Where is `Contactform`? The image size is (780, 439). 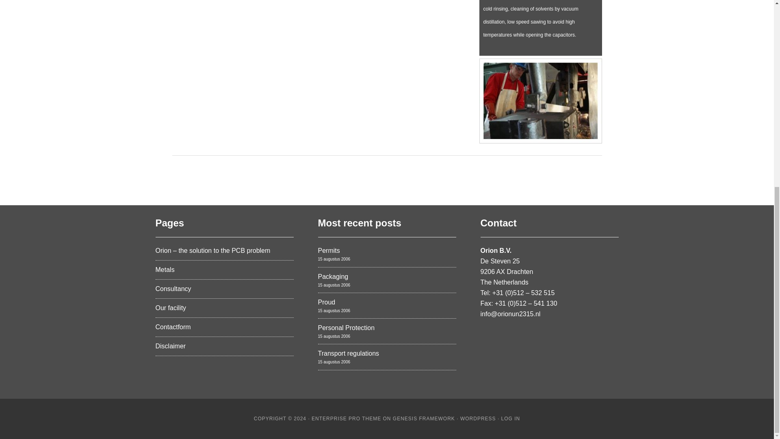 Contactform is located at coordinates (173, 327).